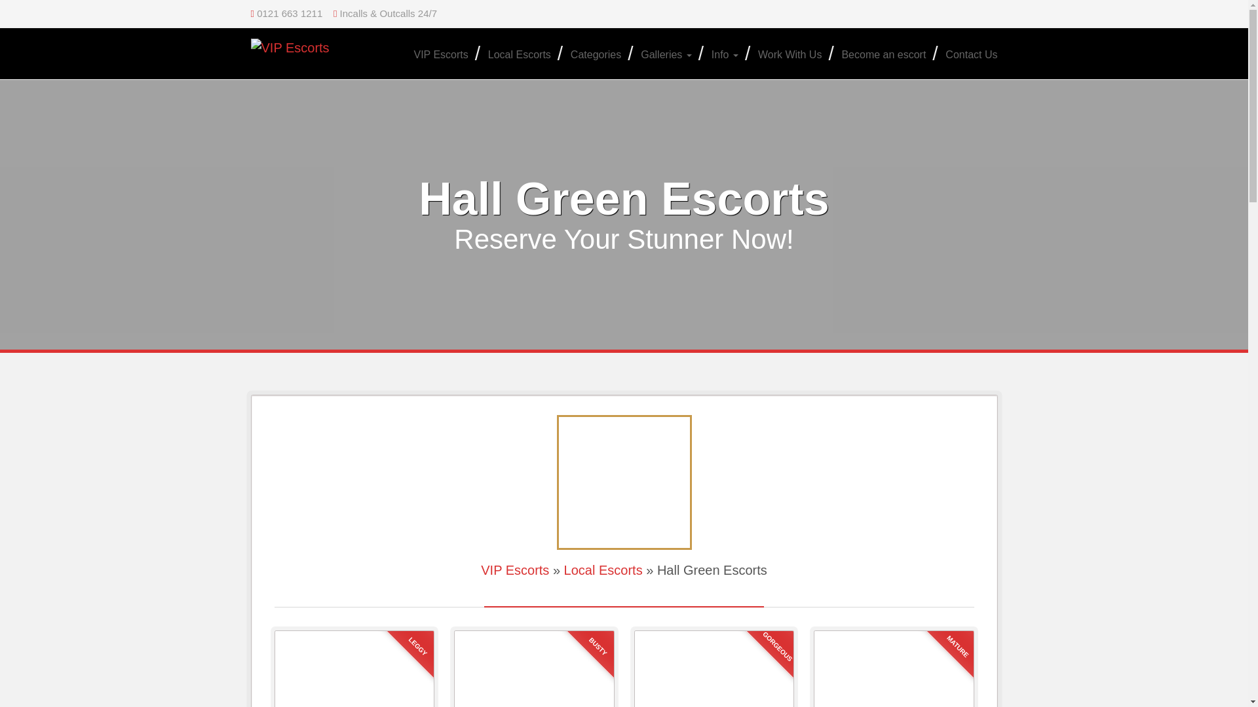  I want to click on Local Escorts, so click(519, 55).